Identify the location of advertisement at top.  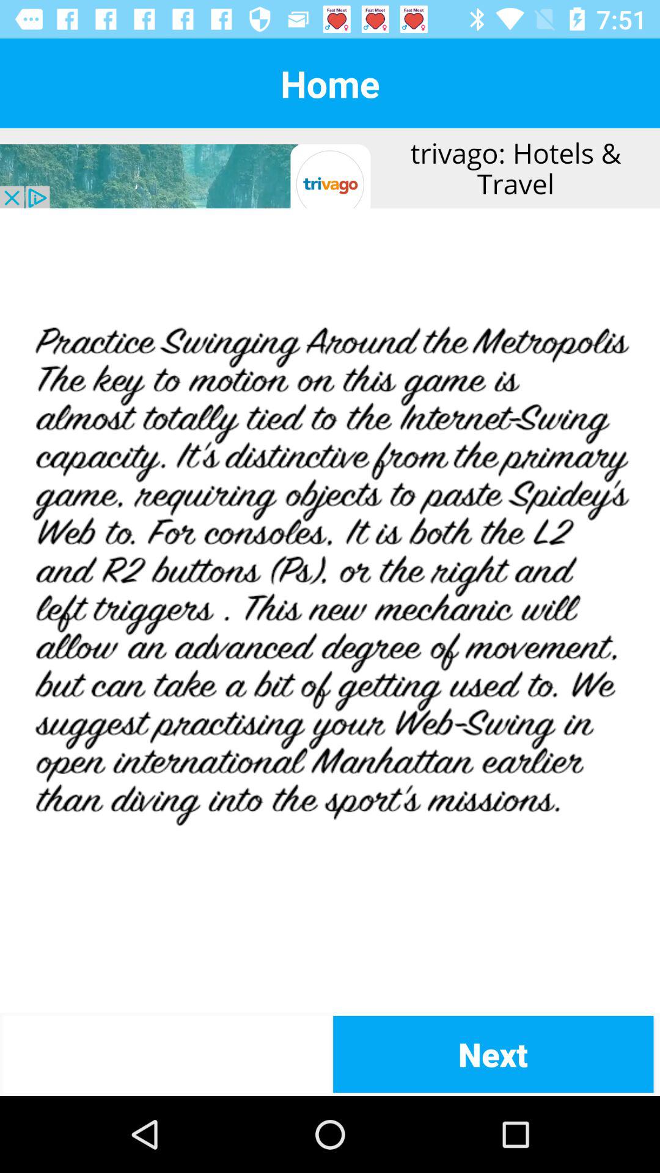
(330, 169).